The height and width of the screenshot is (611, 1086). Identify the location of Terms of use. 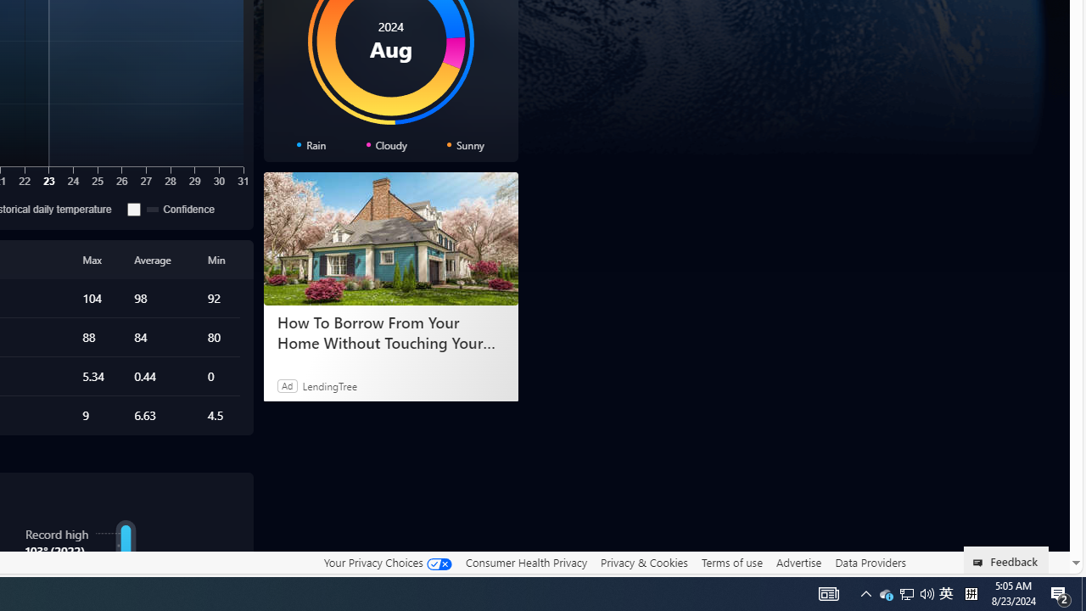
(731, 563).